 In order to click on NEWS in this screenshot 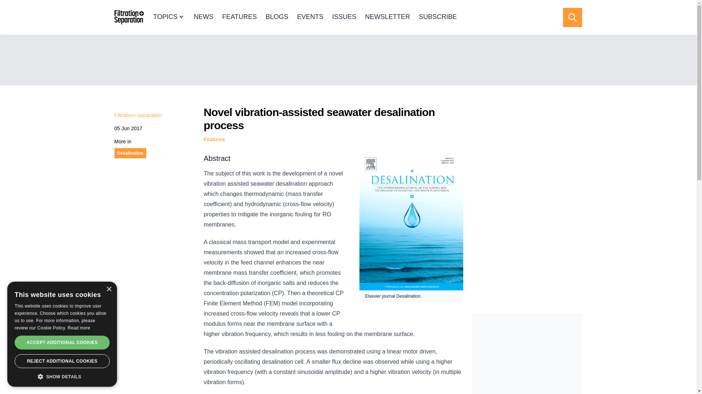, I will do `click(203, 18)`.